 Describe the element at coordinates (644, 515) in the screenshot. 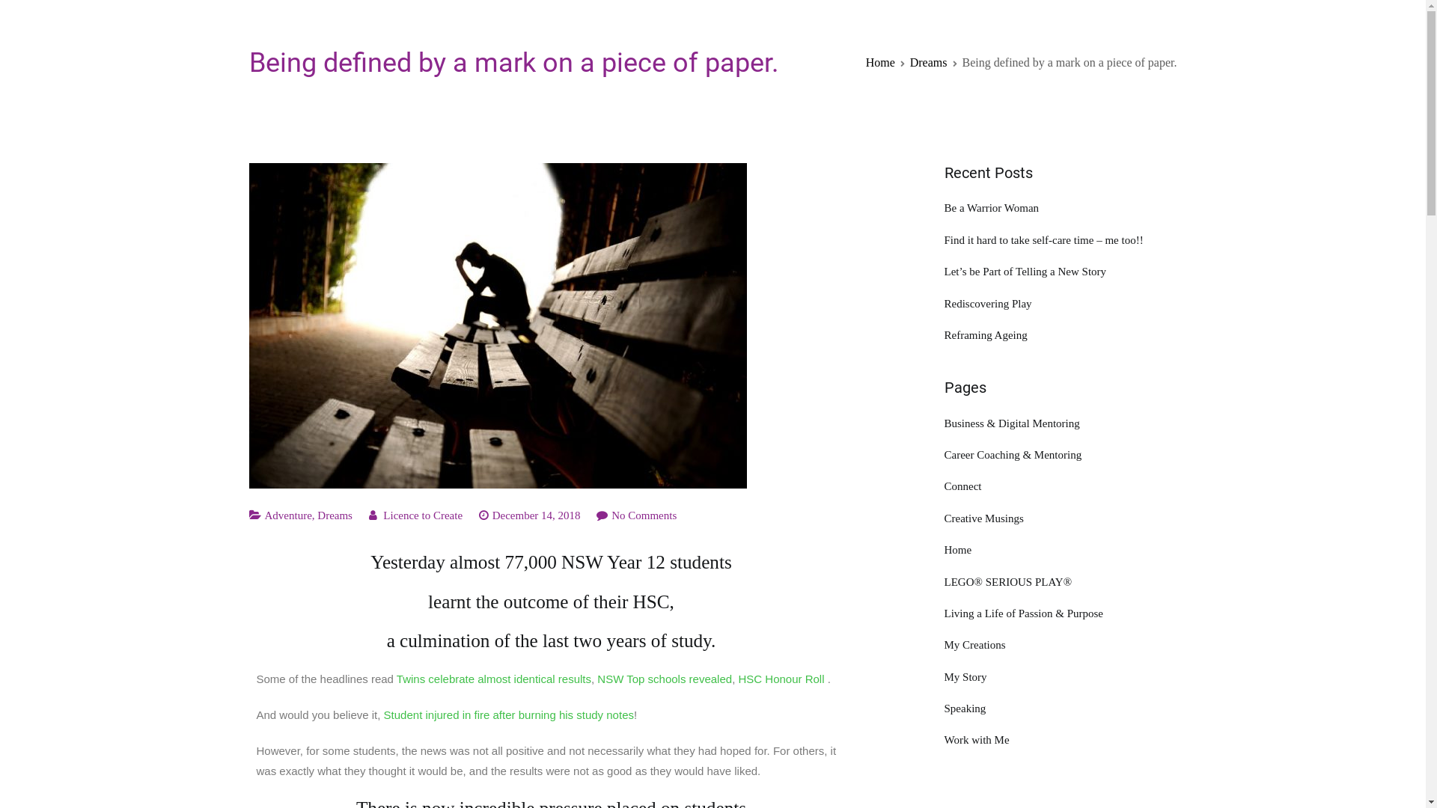

I see `No Comments` at that location.